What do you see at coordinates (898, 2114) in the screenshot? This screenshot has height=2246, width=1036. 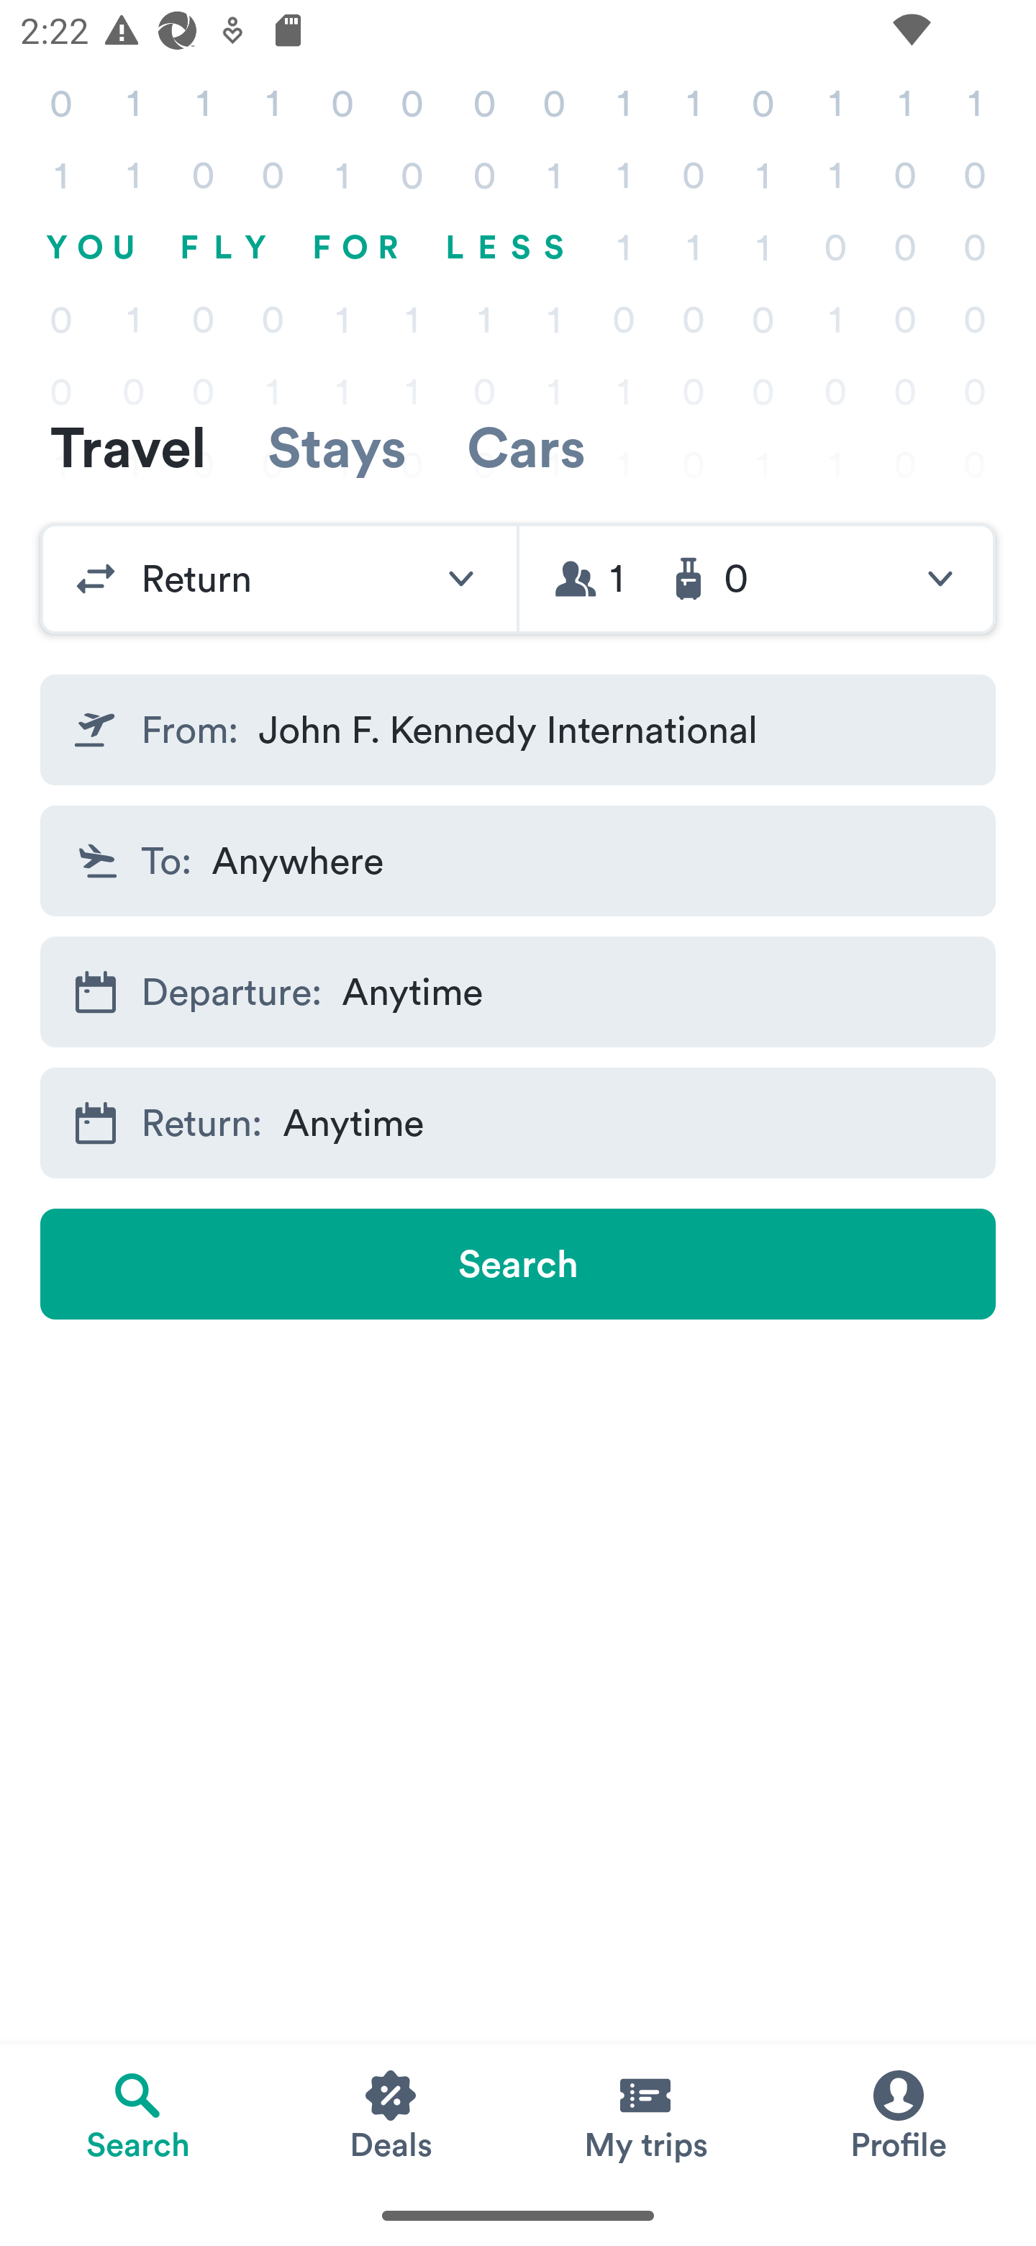 I see `Profile` at bounding box center [898, 2114].